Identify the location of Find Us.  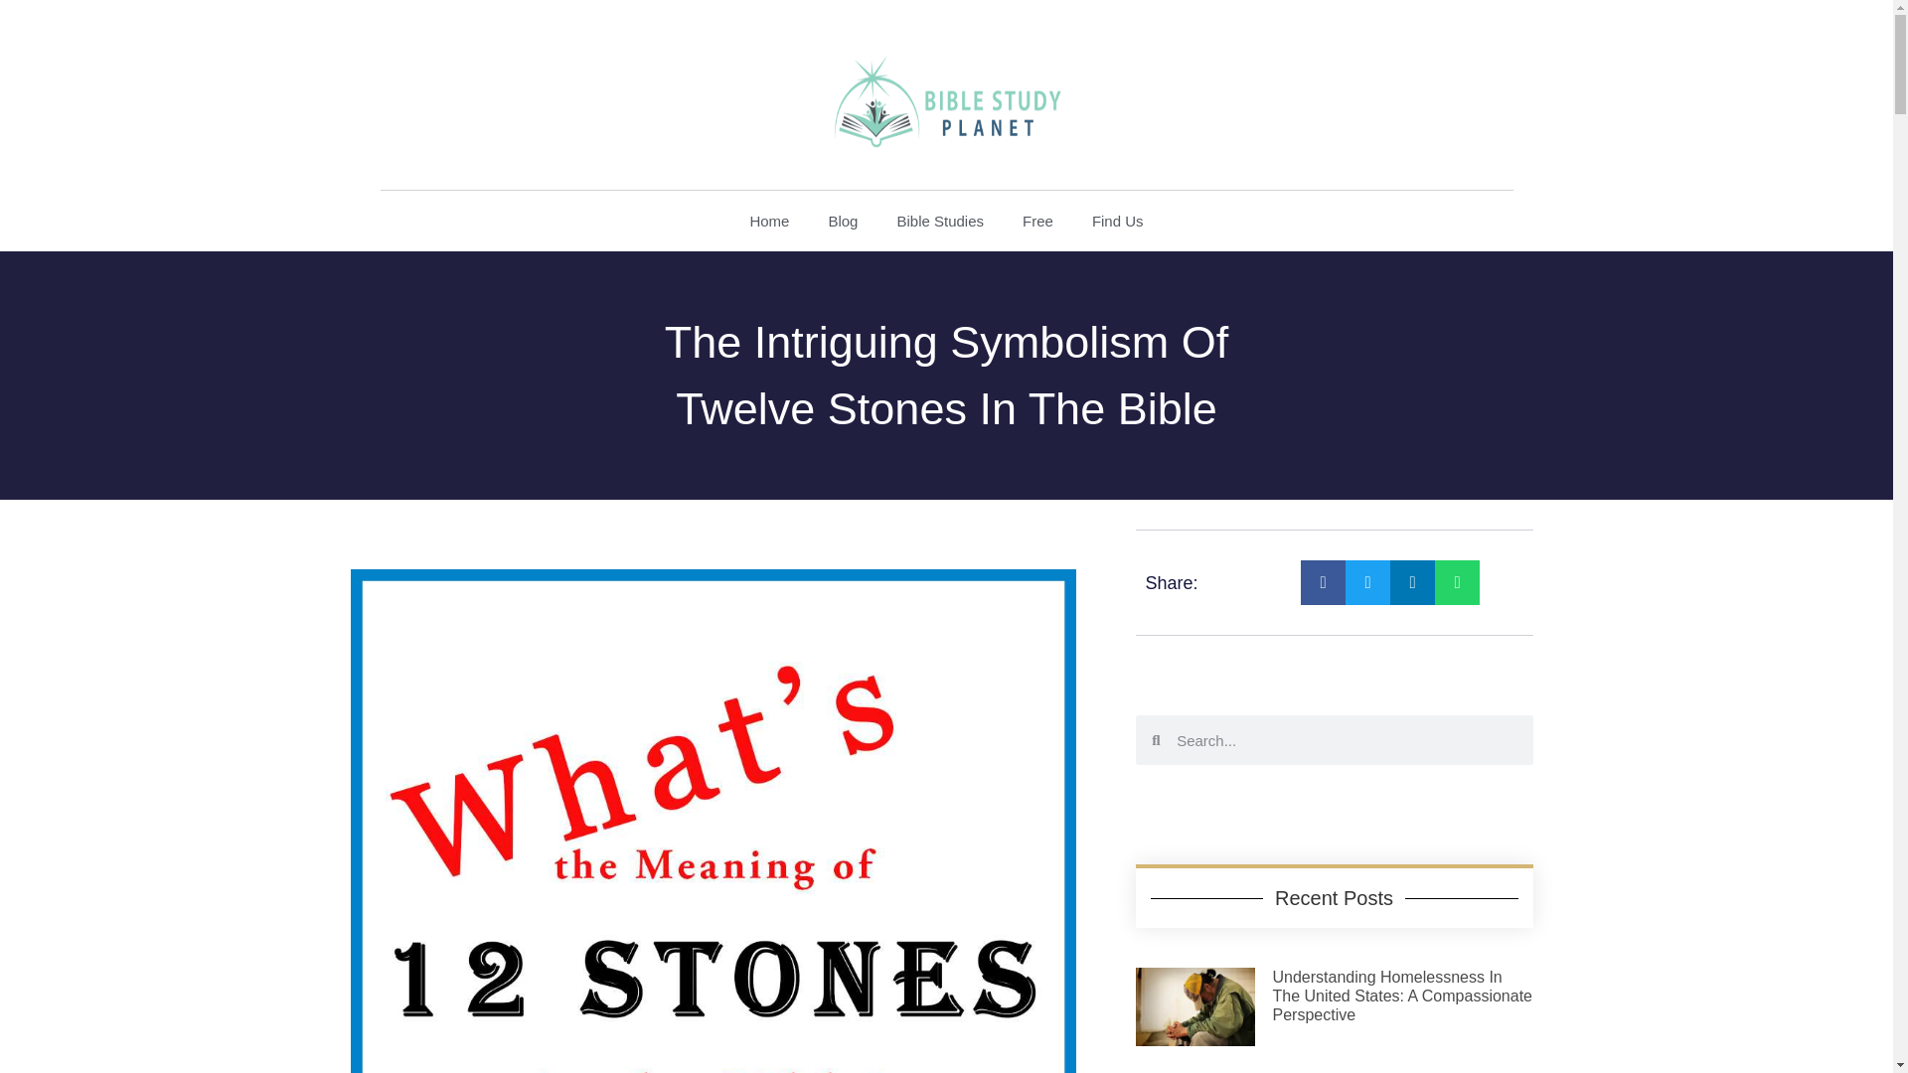
(1117, 221).